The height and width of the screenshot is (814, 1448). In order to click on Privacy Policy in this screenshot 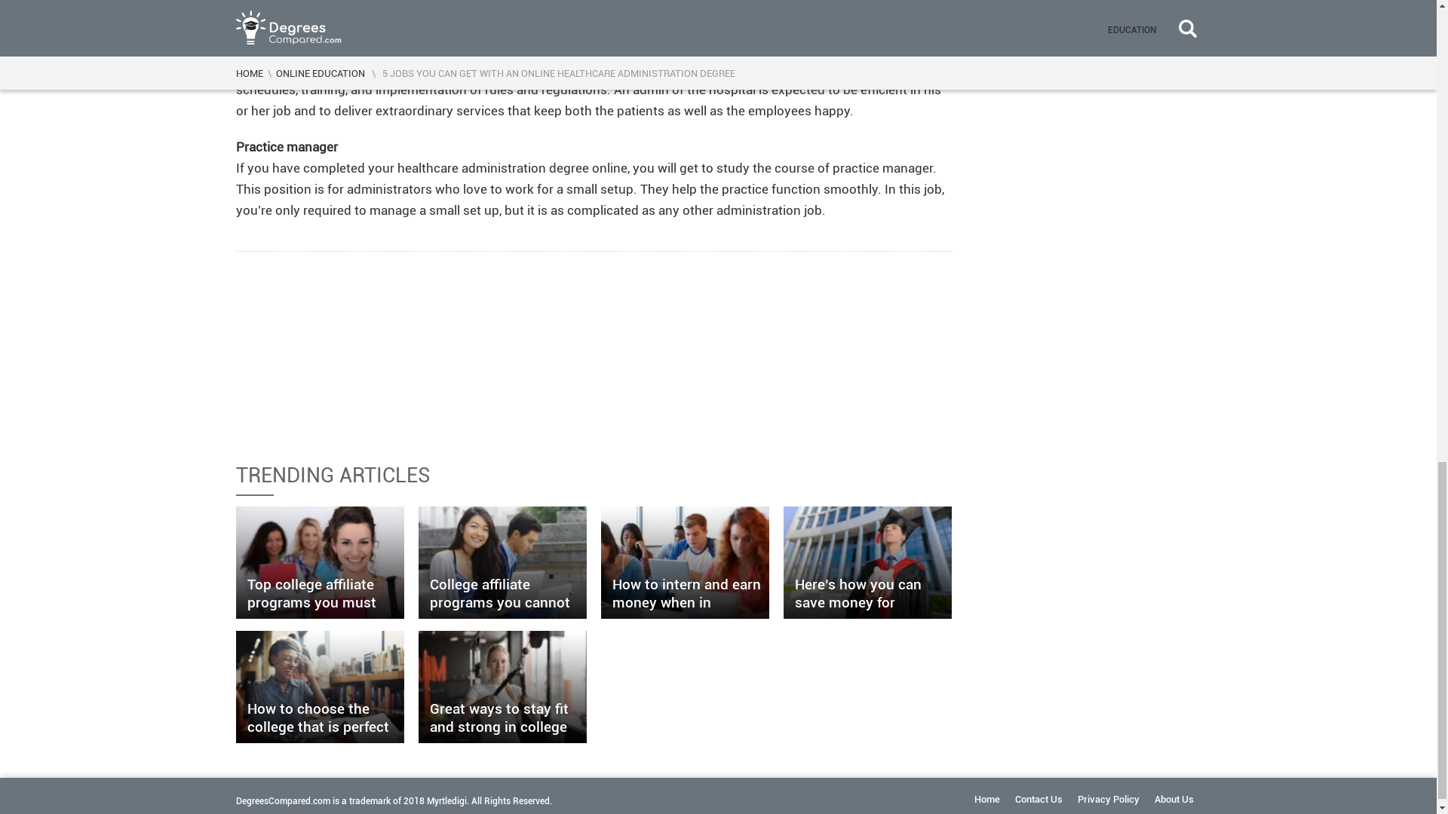, I will do `click(1107, 799)`.